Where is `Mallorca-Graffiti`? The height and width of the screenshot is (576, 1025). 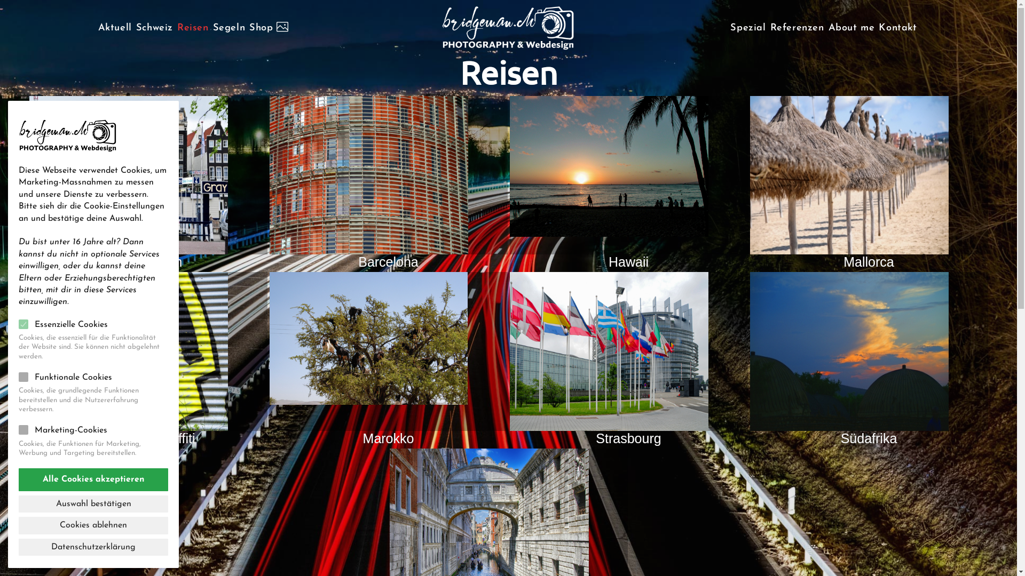
Mallorca-Graffiti is located at coordinates (128, 351).